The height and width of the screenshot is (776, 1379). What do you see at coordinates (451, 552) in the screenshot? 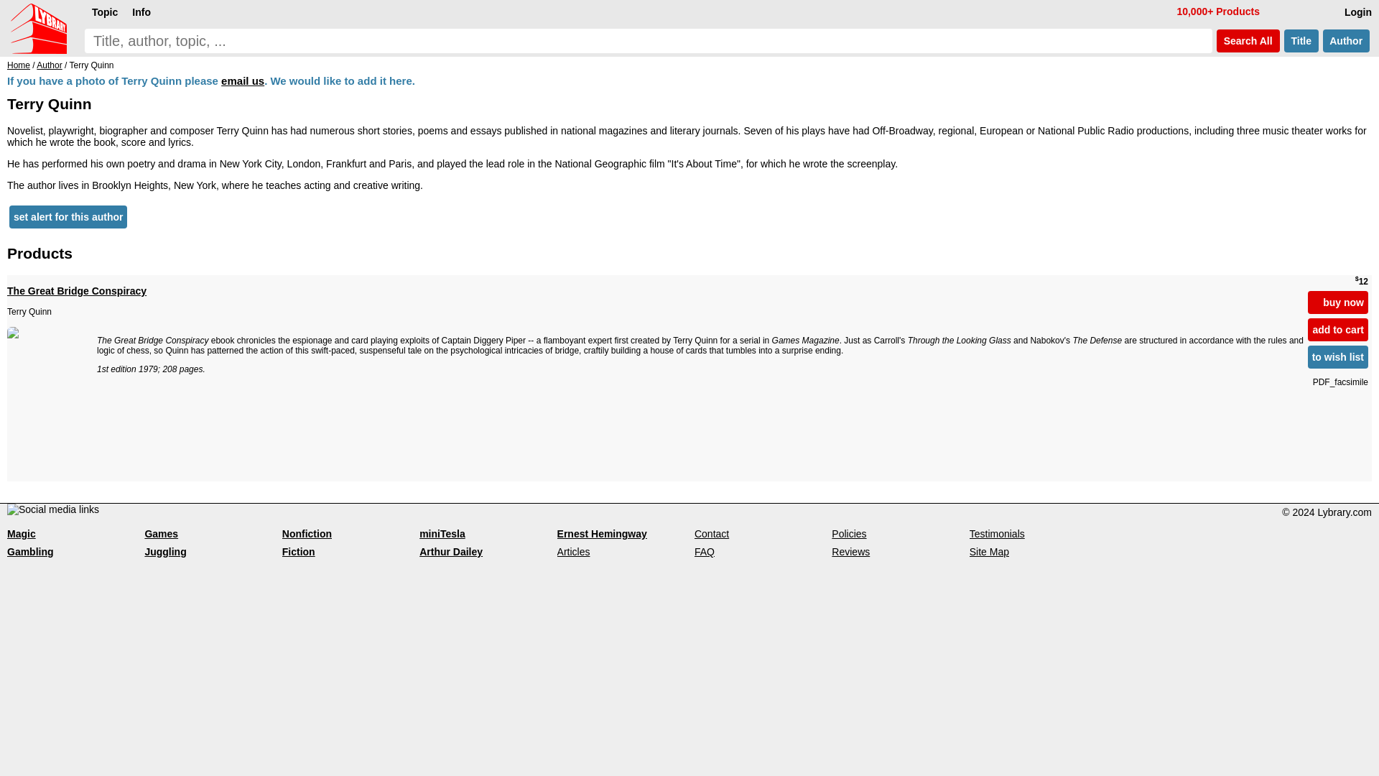
I see `Arthur Dailey` at bounding box center [451, 552].